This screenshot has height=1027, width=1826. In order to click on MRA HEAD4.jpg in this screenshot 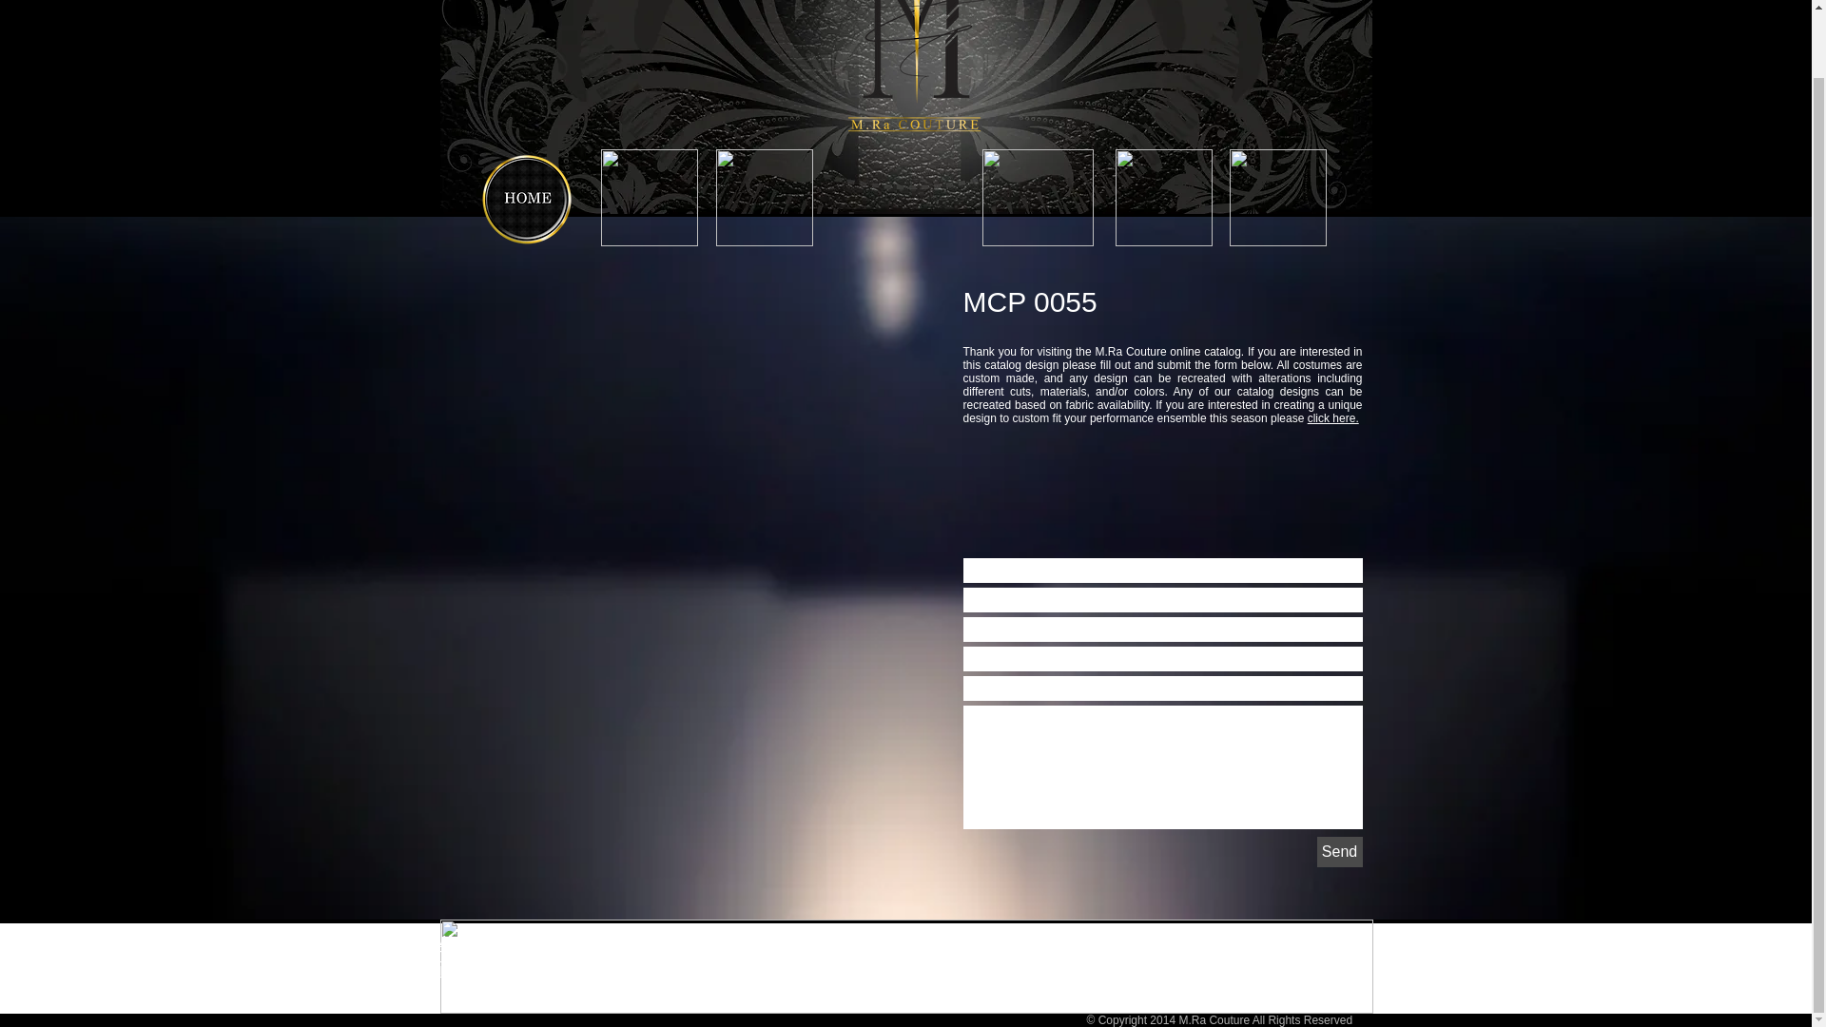, I will do `click(905, 107)`.